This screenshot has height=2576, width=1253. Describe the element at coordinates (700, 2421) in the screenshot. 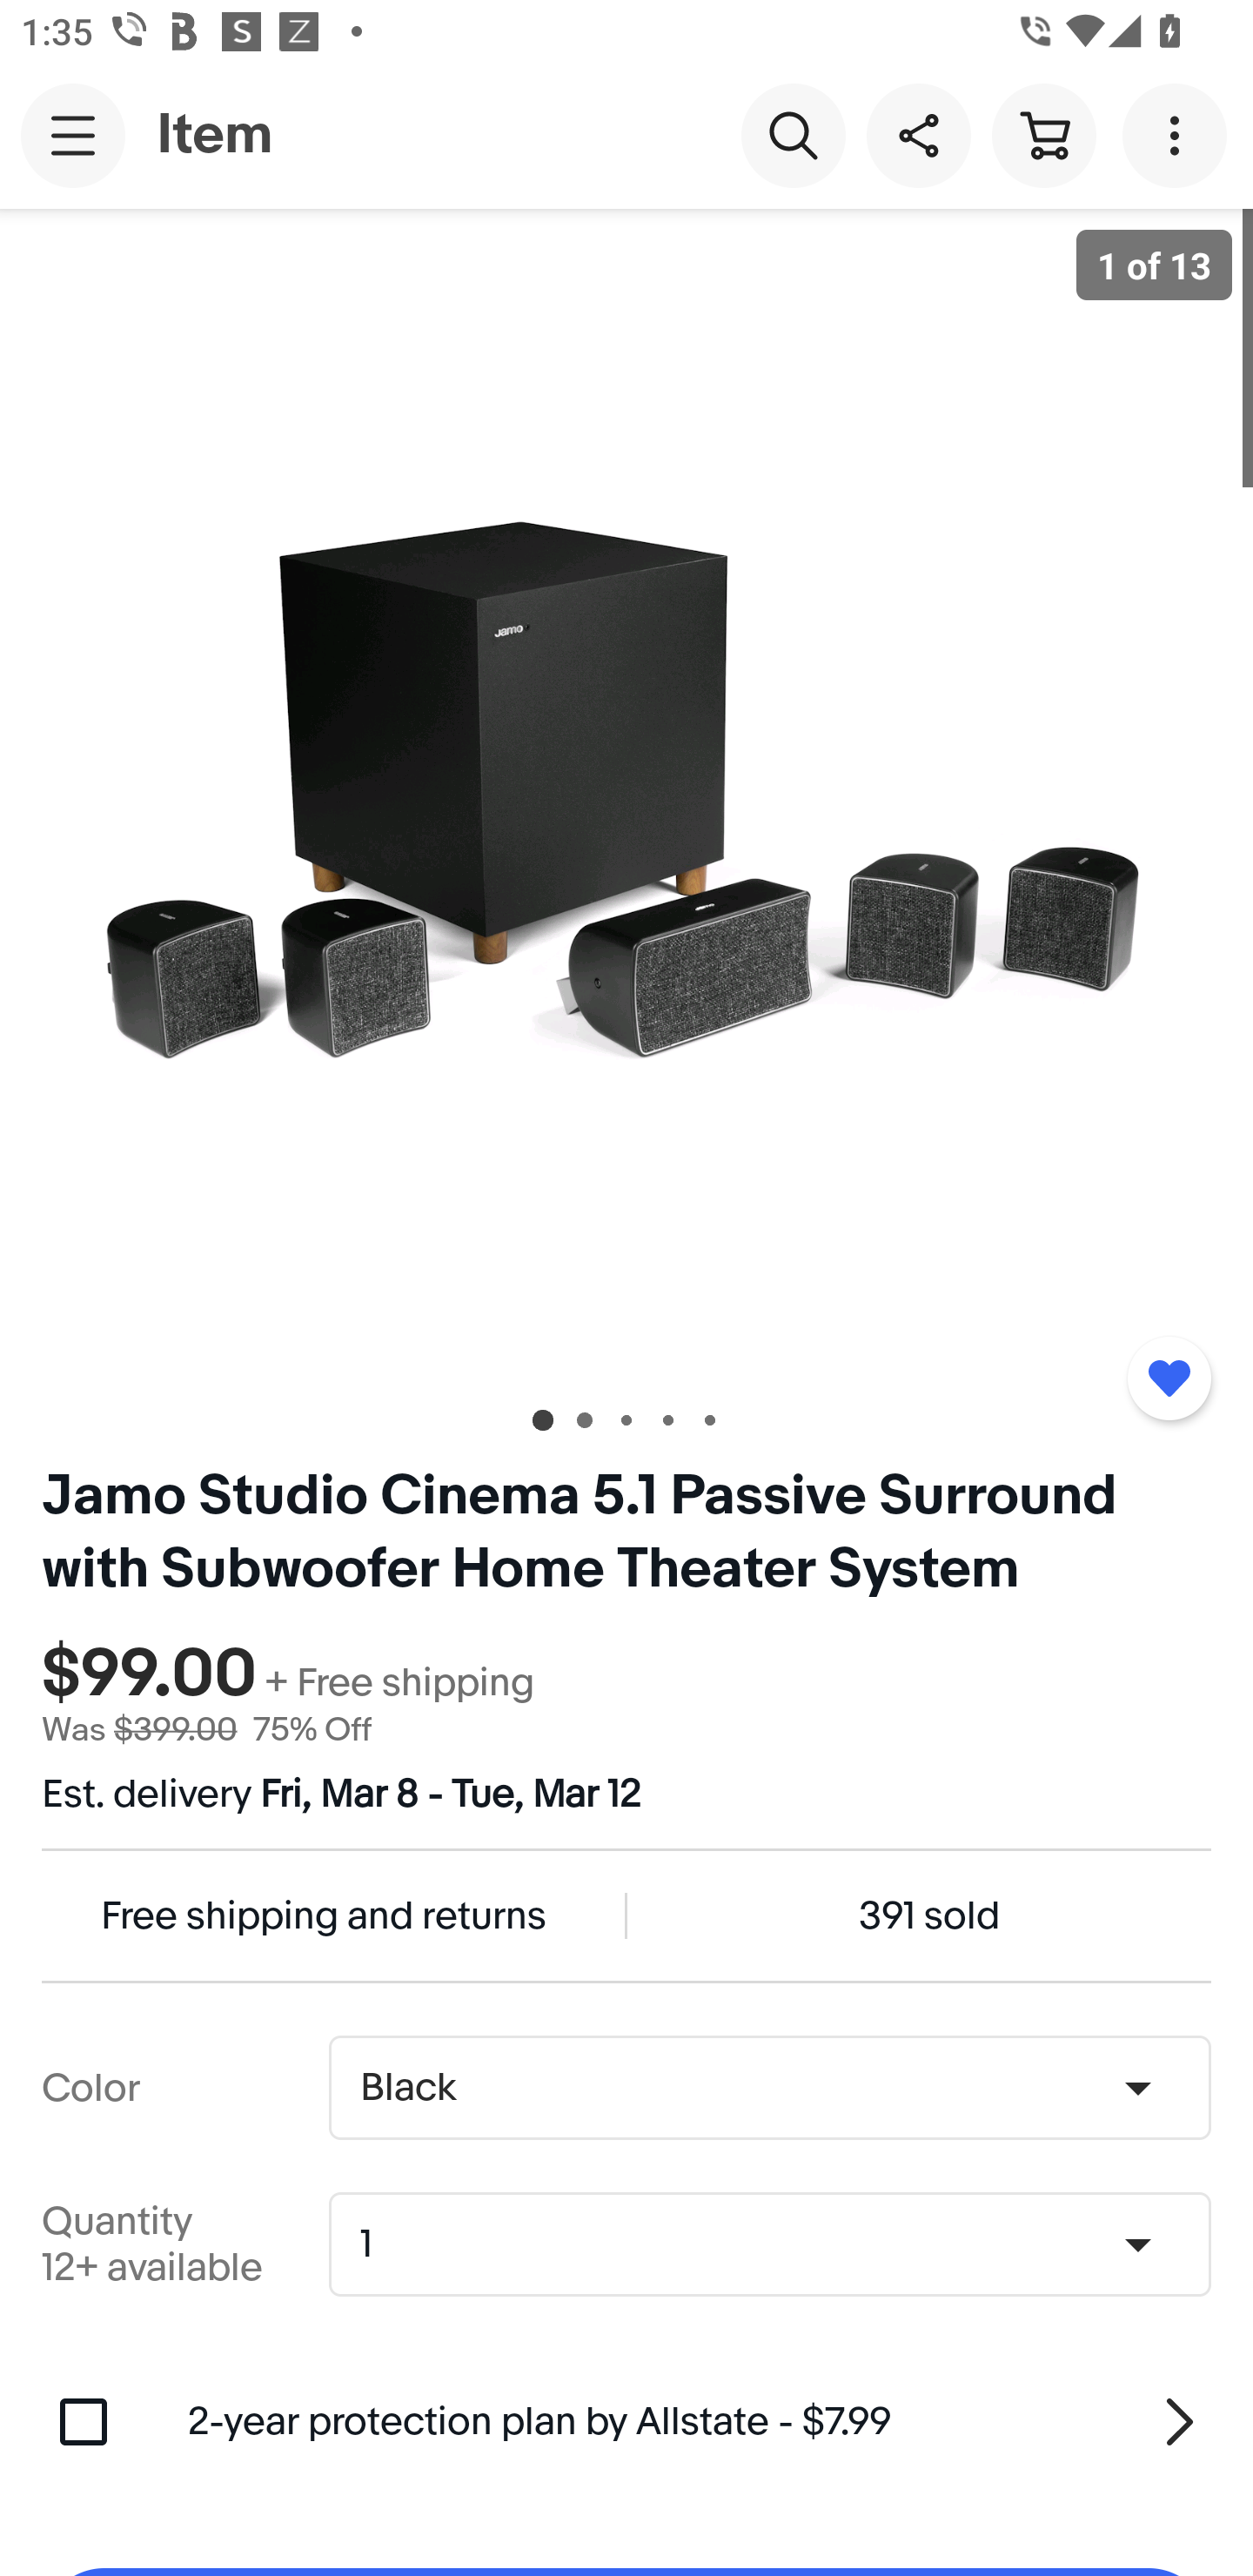

I see `2-year protection plan by Allstate - $7.99` at that location.